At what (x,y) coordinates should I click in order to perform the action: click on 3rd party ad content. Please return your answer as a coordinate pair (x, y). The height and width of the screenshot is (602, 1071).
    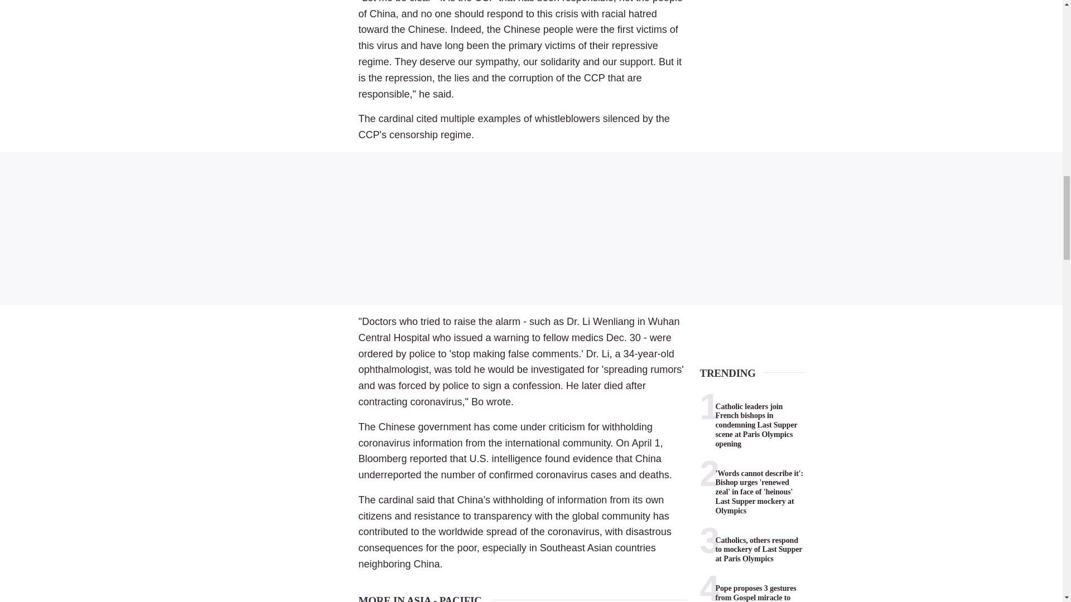
    Looking at the image, I should click on (531, 229).